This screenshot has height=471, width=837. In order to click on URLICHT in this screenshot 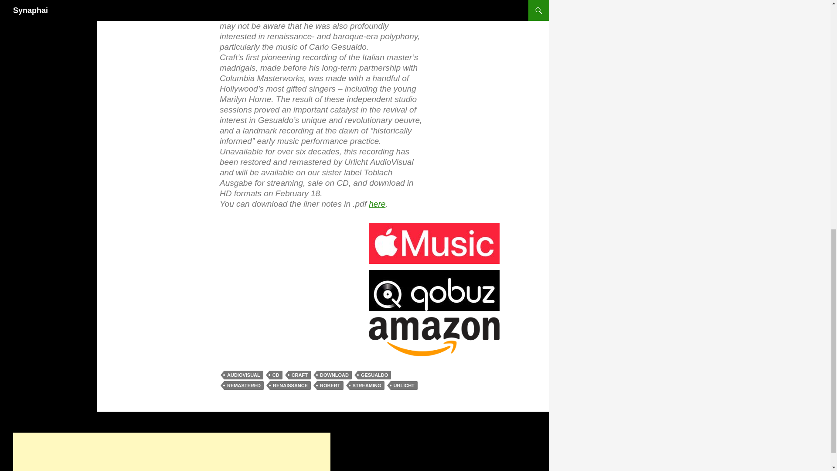, I will do `click(404, 386)`.